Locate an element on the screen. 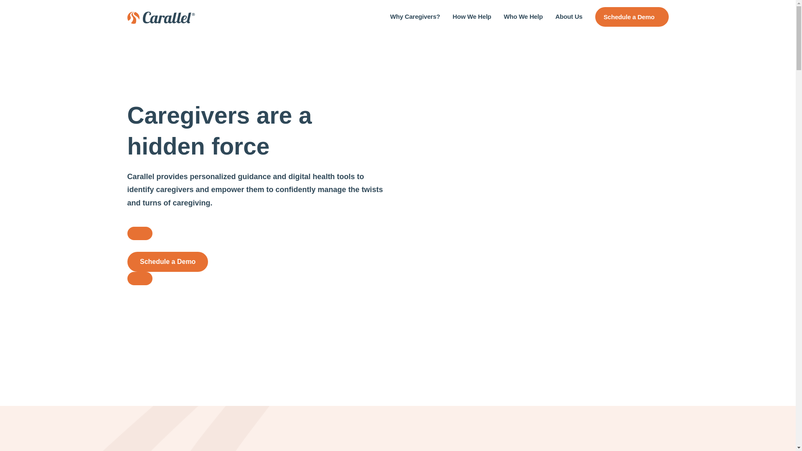  Schedule a Demo is located at coordinates (632, 16).